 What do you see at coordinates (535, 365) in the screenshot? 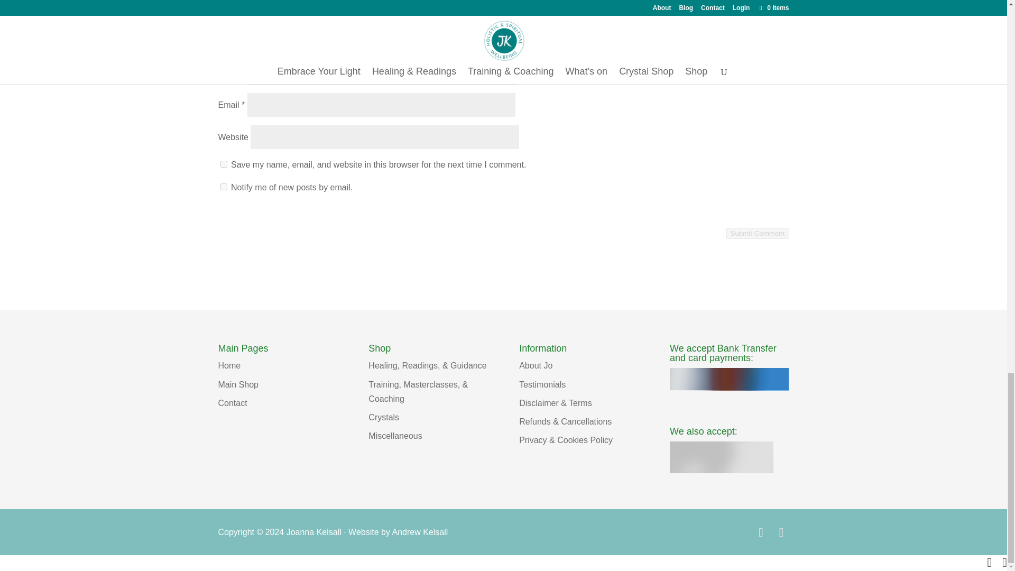
I see `About Jo` at bounding box center [535, 365].